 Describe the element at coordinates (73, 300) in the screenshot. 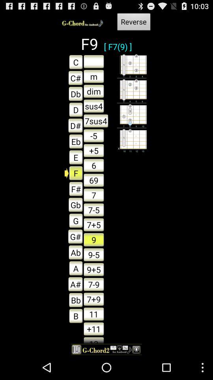

I see `turn on item to the left of the 7-9` at that location.